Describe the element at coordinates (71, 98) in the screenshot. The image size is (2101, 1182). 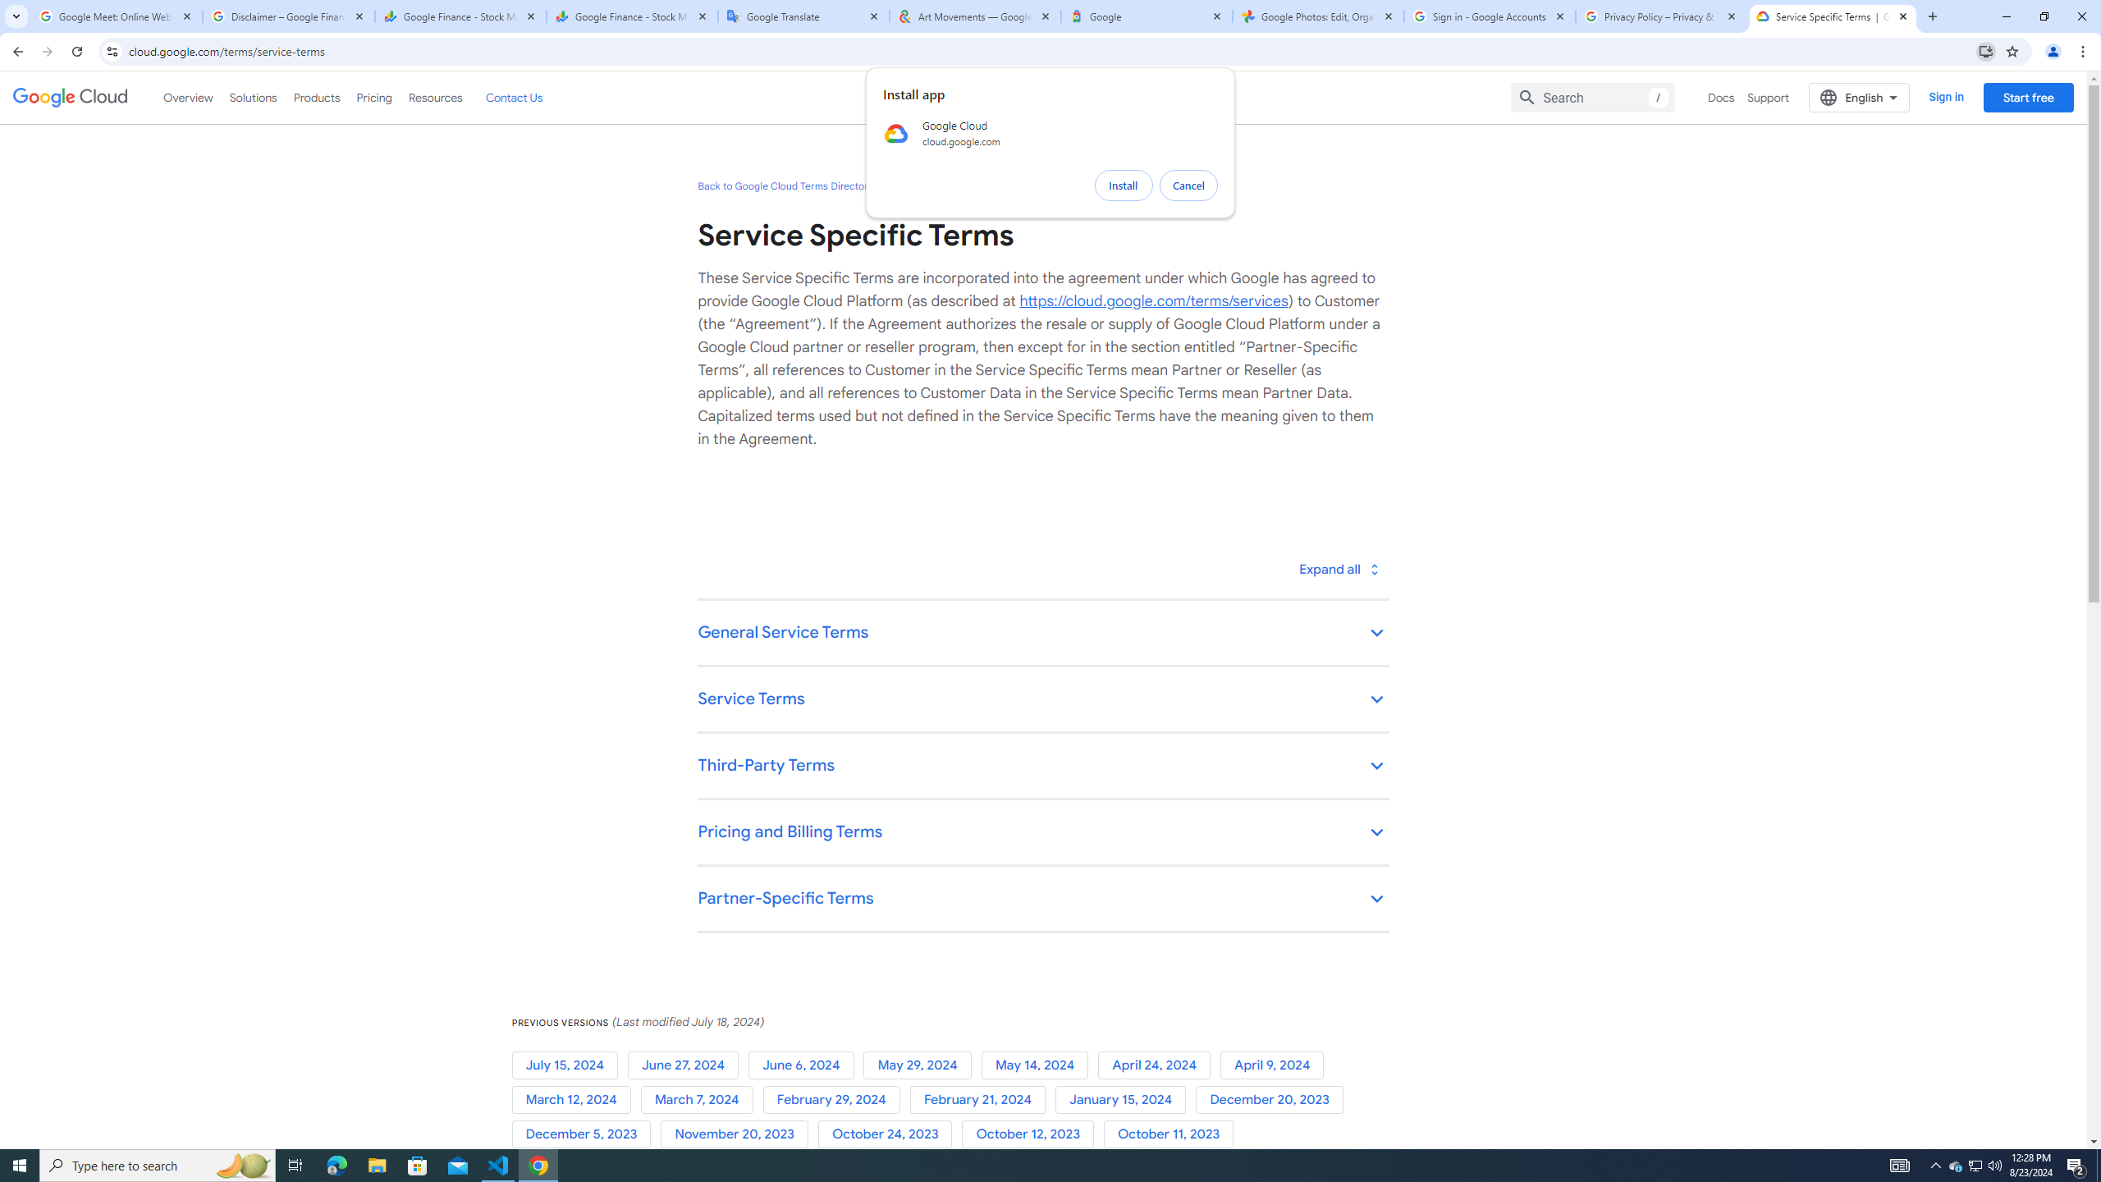
I see `Google Cloud` at that location.